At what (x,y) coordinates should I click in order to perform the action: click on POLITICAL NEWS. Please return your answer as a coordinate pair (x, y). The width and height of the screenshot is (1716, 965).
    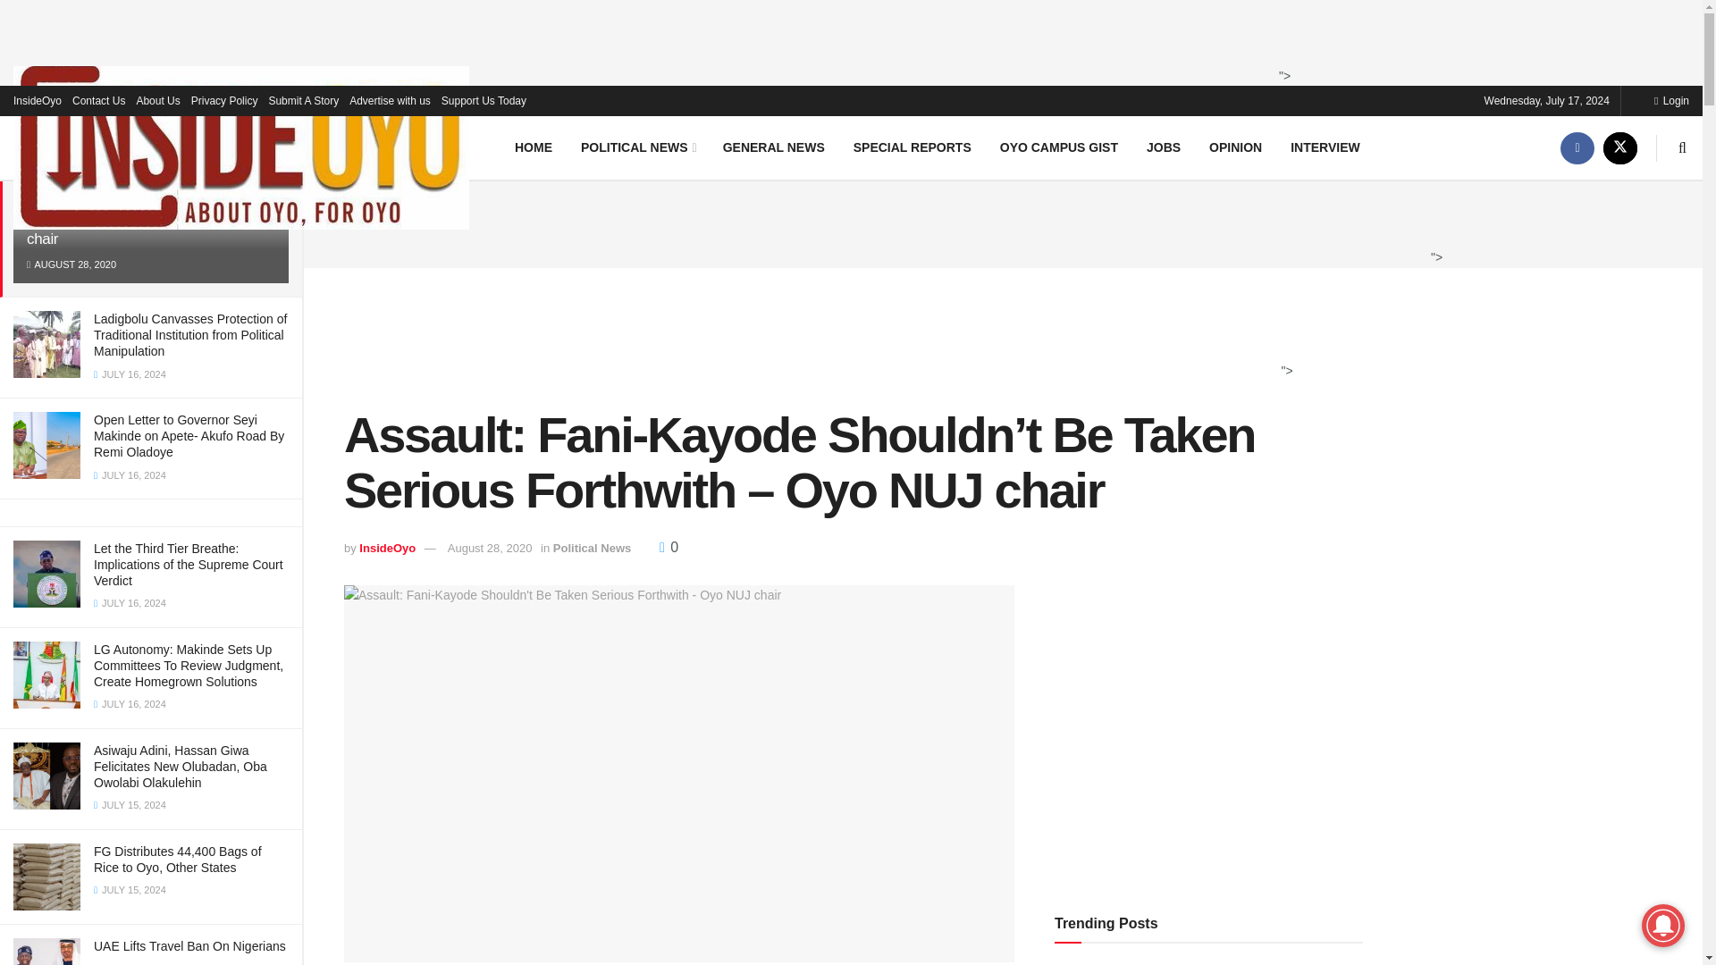
    Looking at the image, I should click on (636, 147).